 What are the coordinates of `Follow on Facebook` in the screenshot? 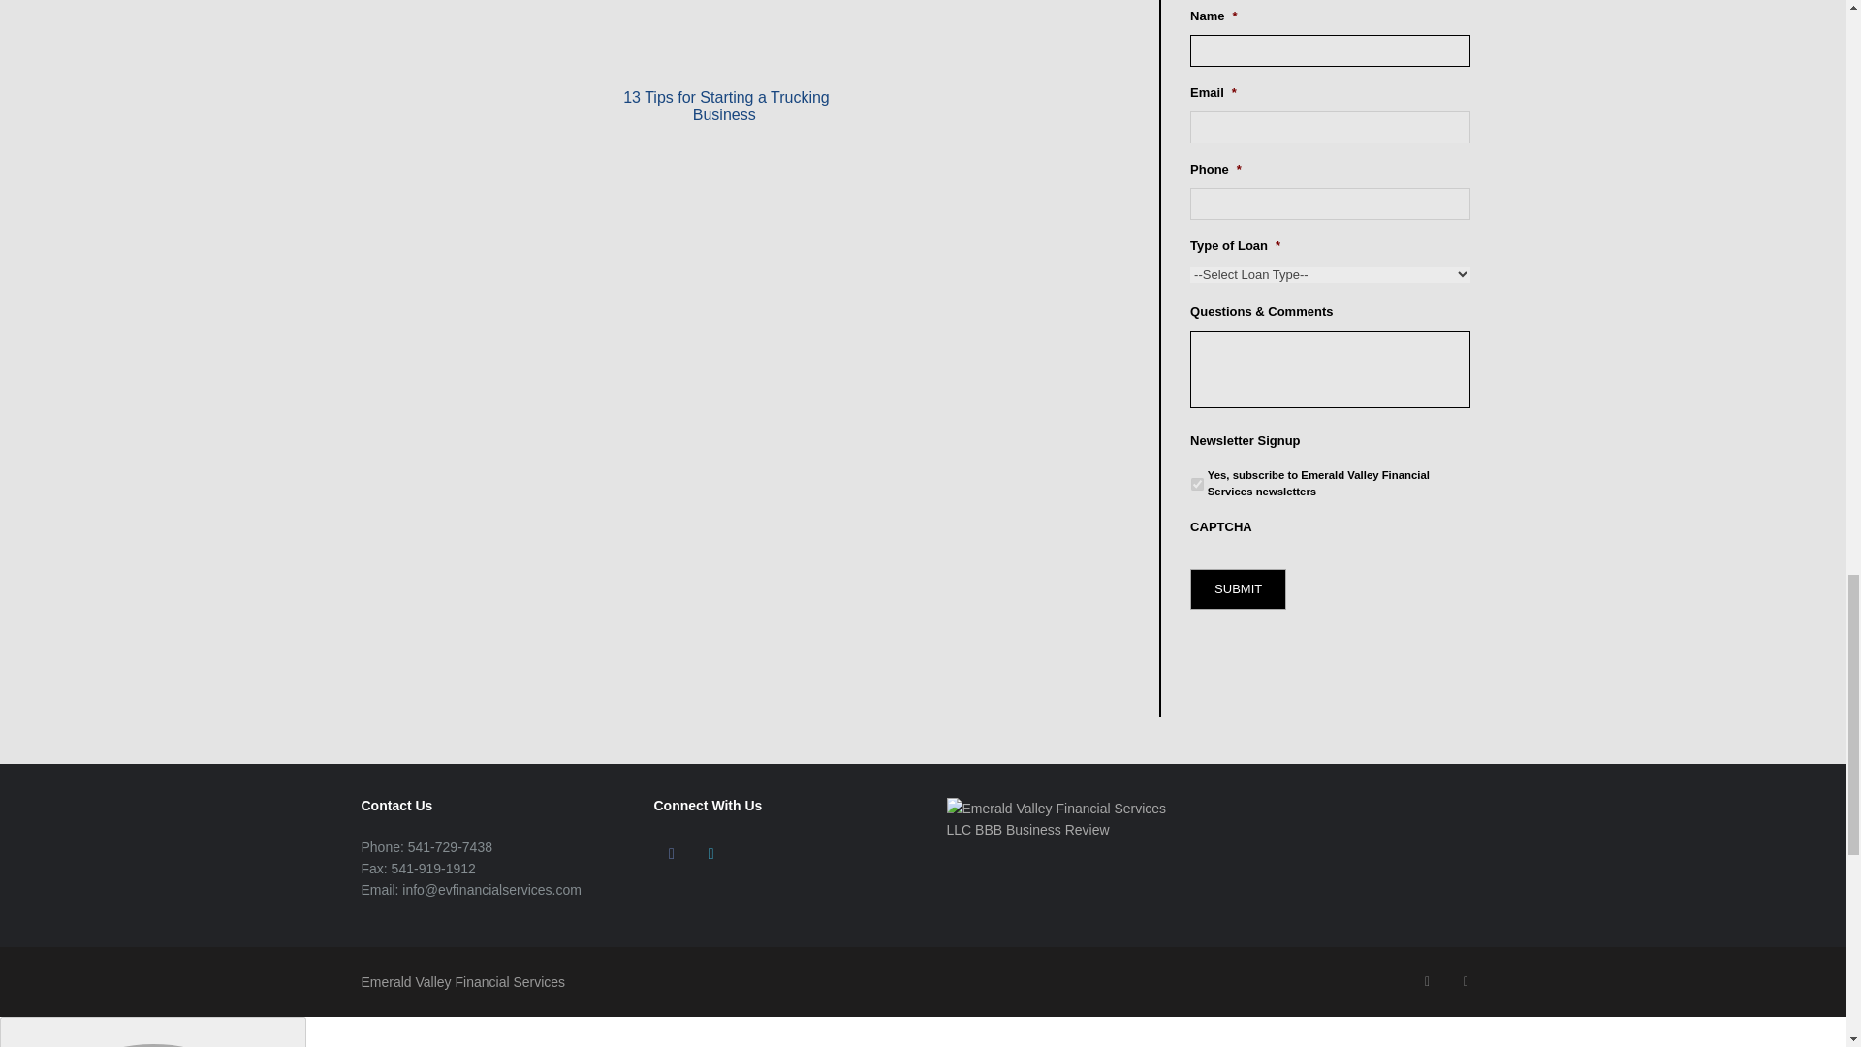 It's located at (671, 854).